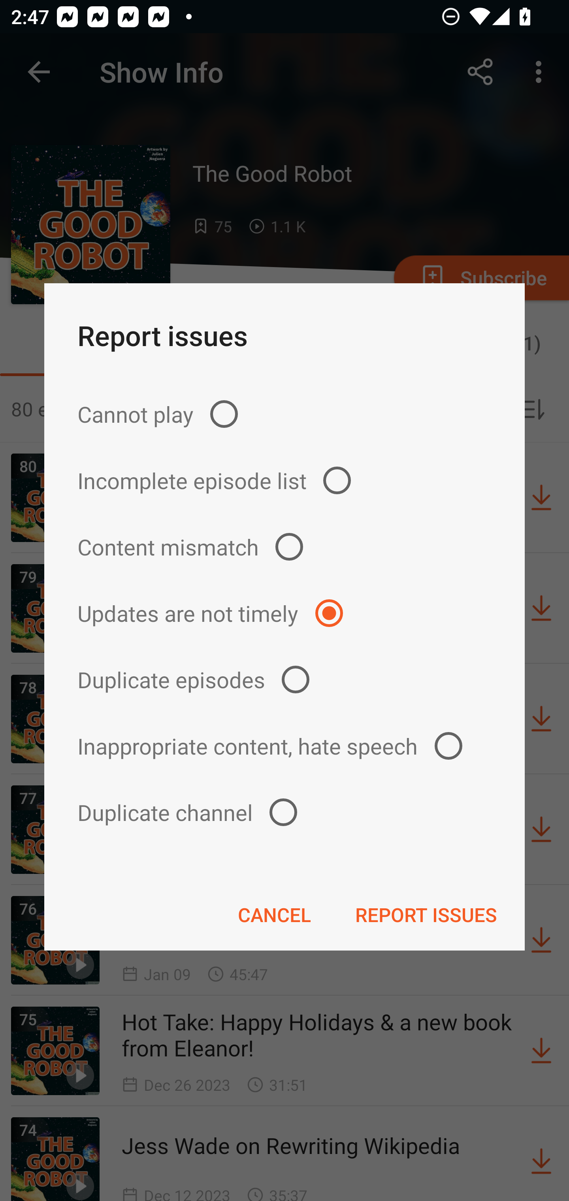 This screenshot has height=1201, width=569. I want to click on Cannot play, so click(284, 413).